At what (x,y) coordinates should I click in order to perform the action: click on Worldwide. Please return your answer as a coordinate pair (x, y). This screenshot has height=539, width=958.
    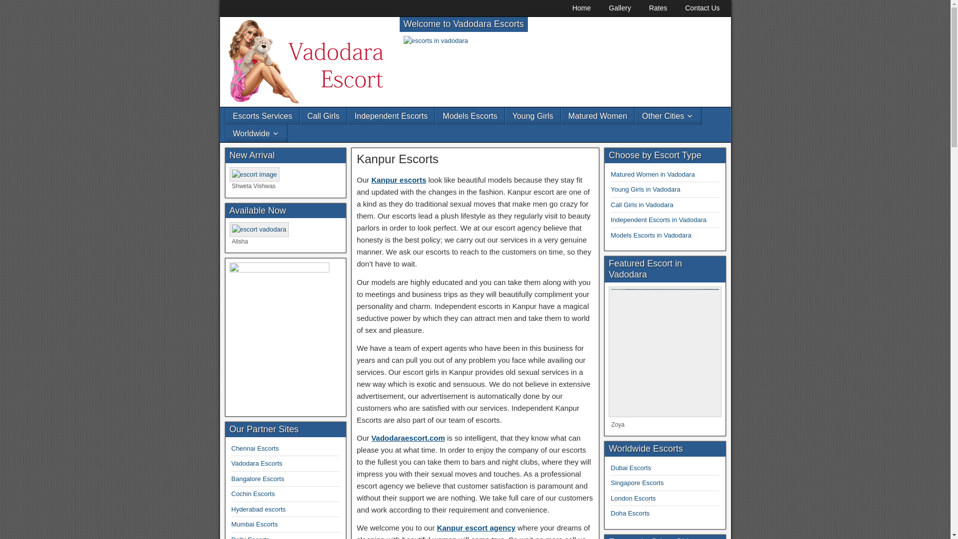
    Looking at the image, I should click on (255, 133).